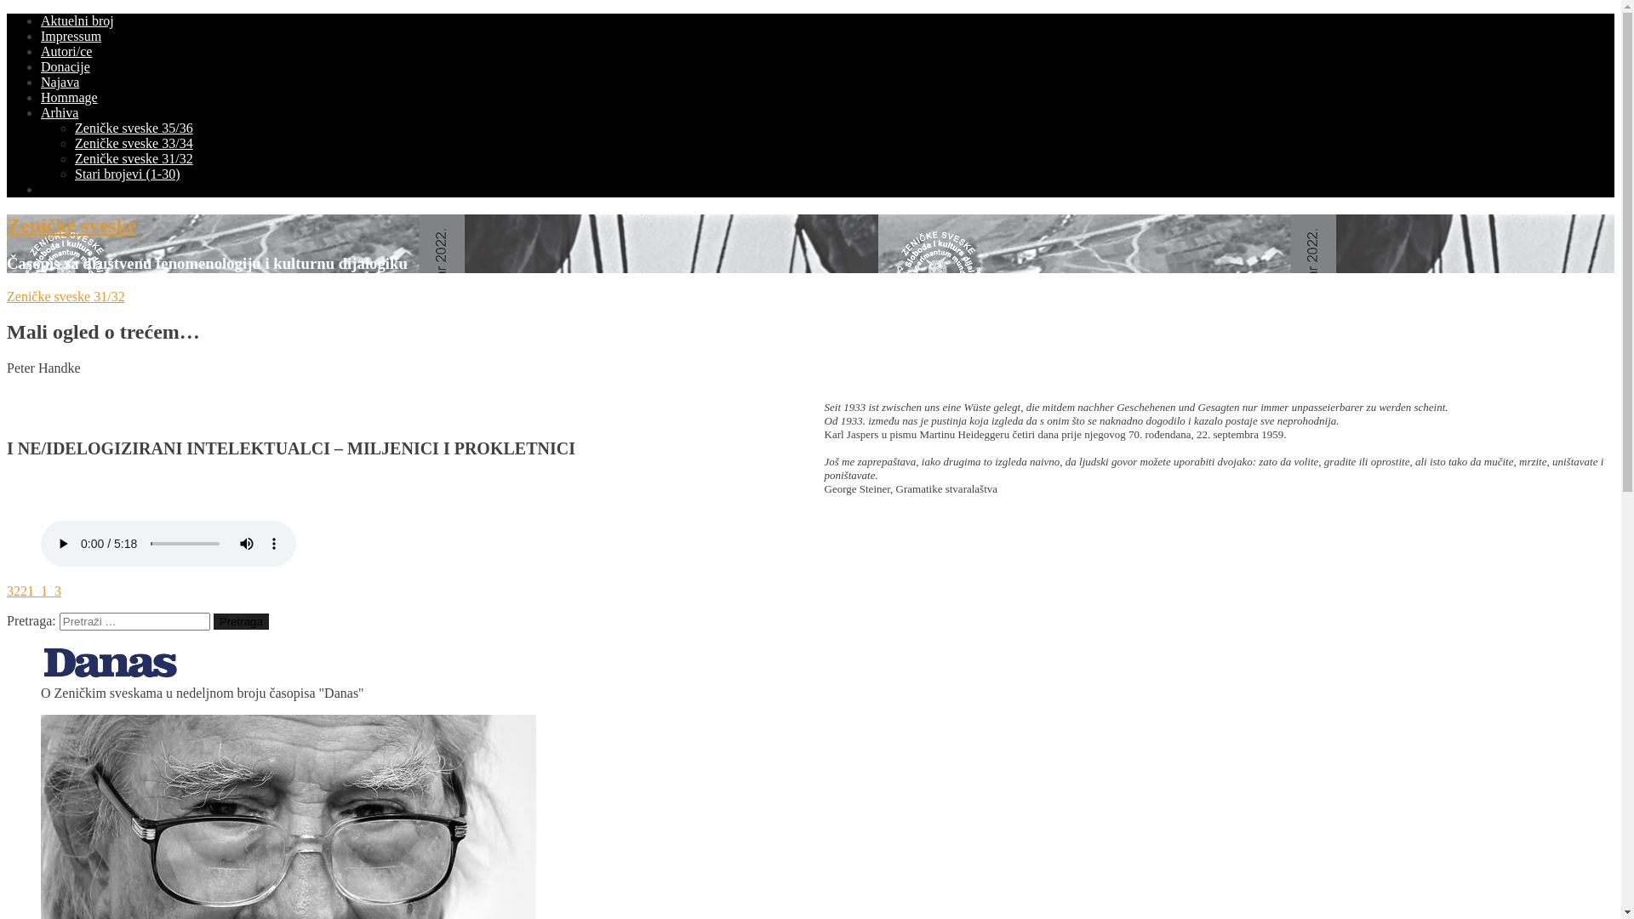  I want to click on Hommage, so click(70, 97).